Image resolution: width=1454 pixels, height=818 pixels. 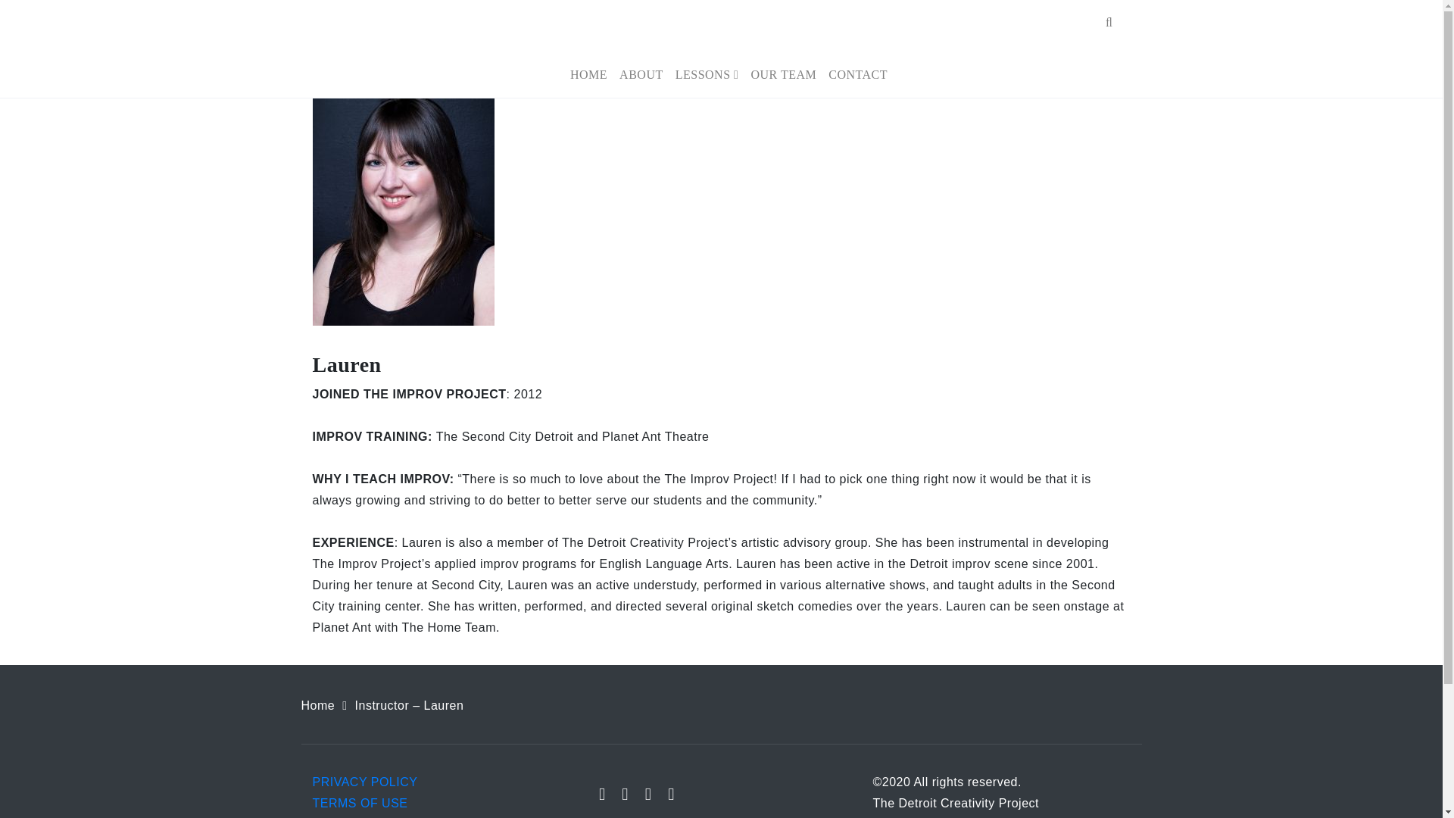 I want to click on LESSONS, so click(x=707, y=74).